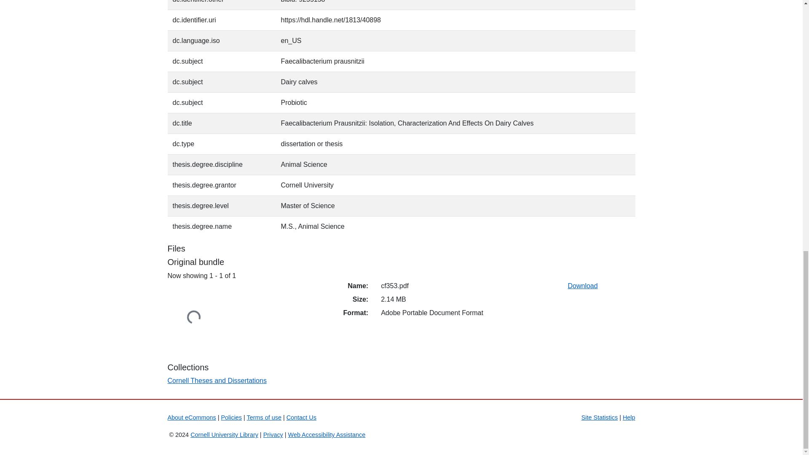 The width and height of the screenshot is (809, 455). I want to click on Site Statistics, so click(600, 417).